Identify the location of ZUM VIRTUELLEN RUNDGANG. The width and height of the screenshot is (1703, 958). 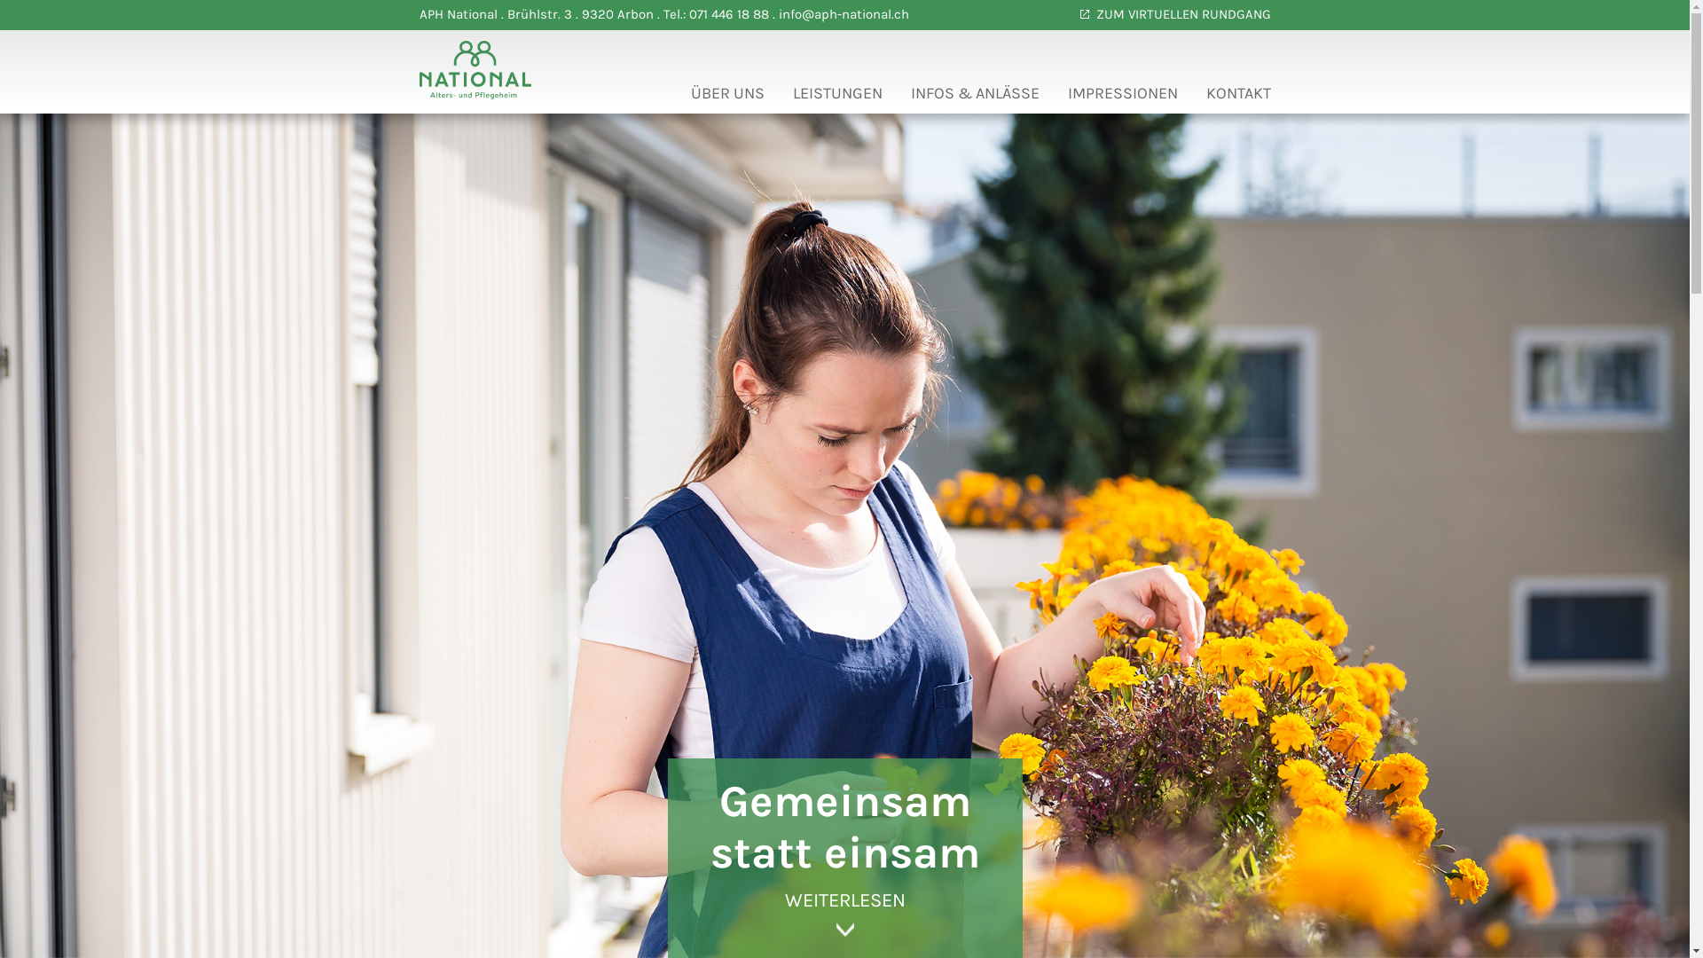
(1176, 14).